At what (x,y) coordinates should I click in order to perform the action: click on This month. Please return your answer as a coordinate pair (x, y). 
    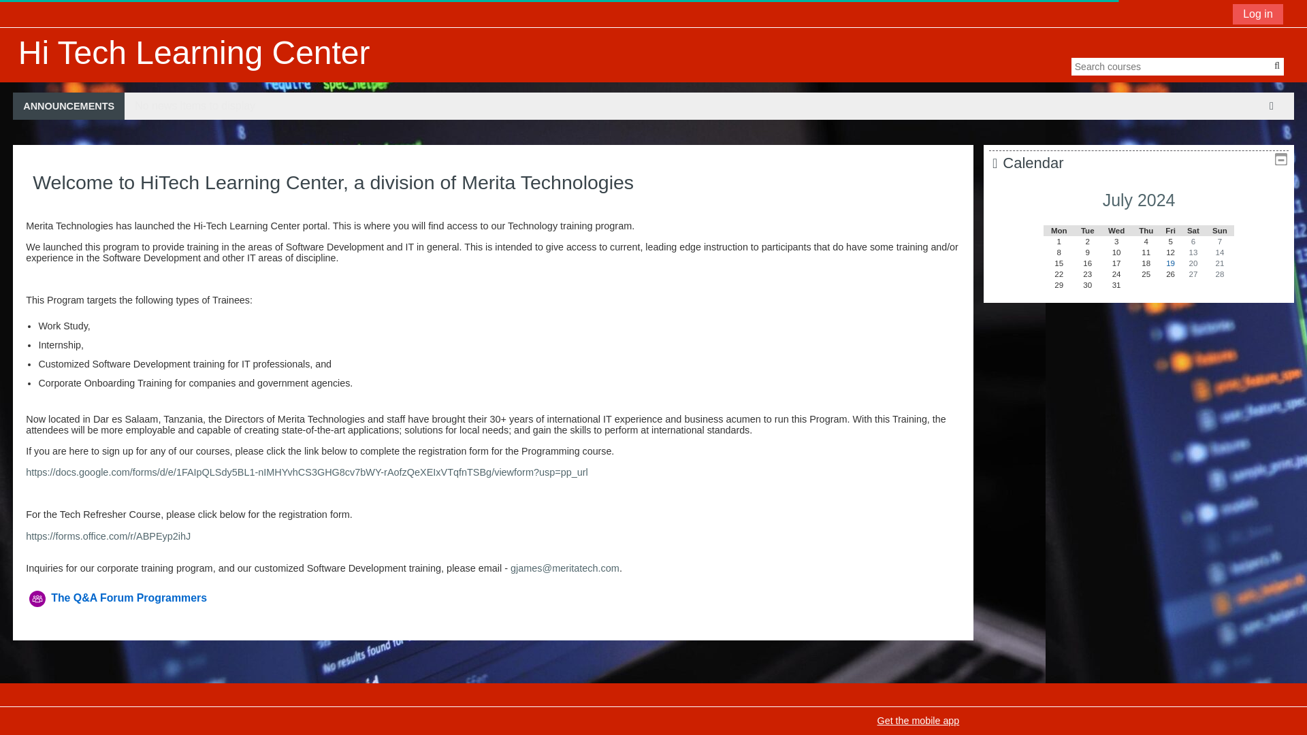
    Looking at the image, I should click on (1139, 199).